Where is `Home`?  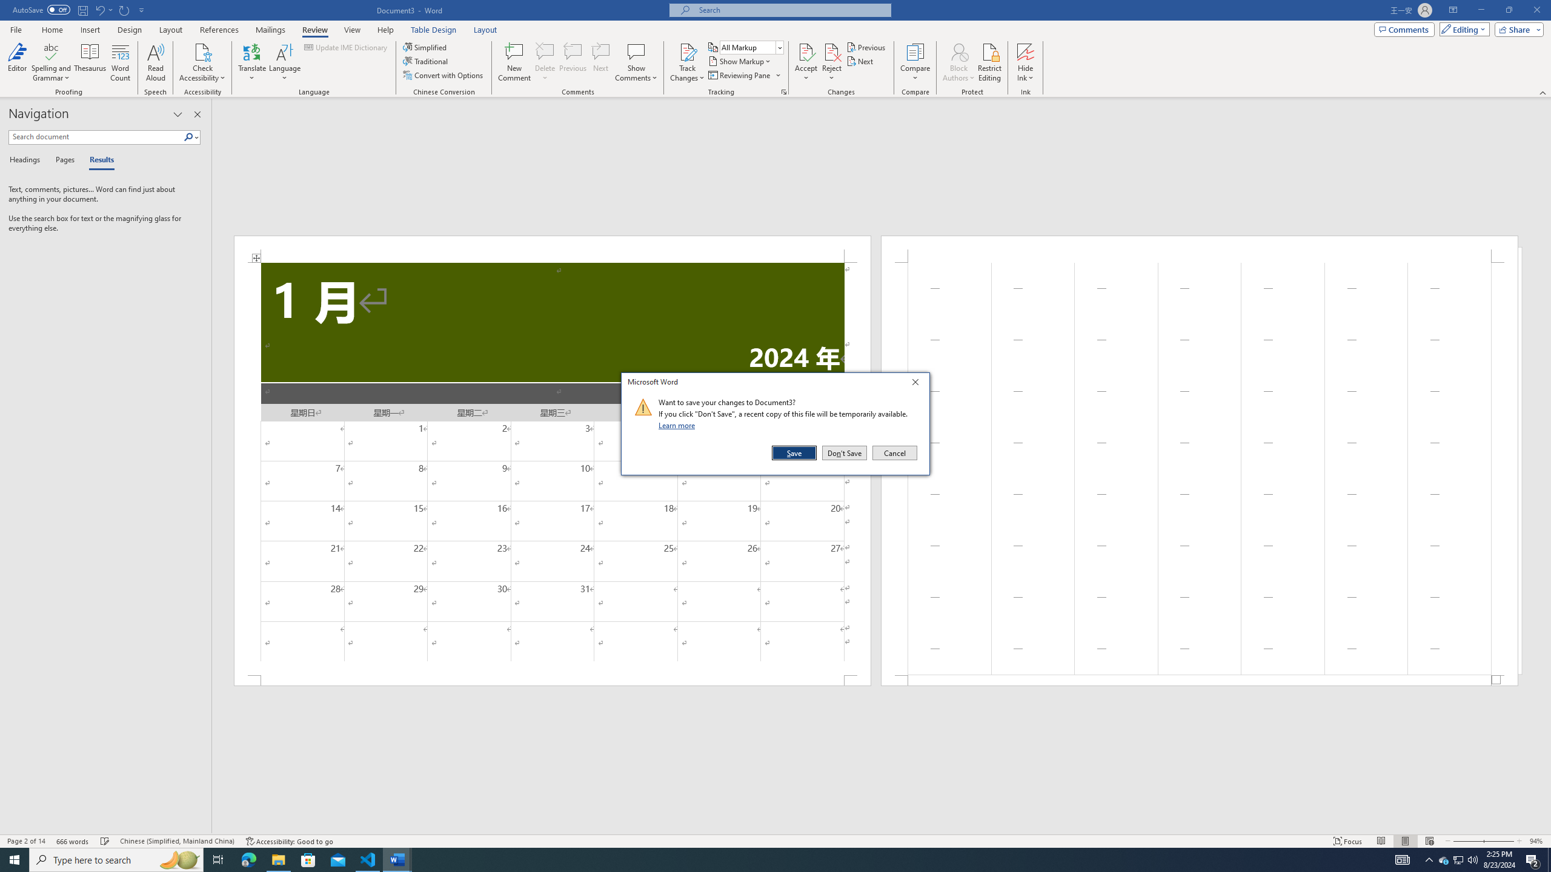
Home is located at coordinates (51, 30).